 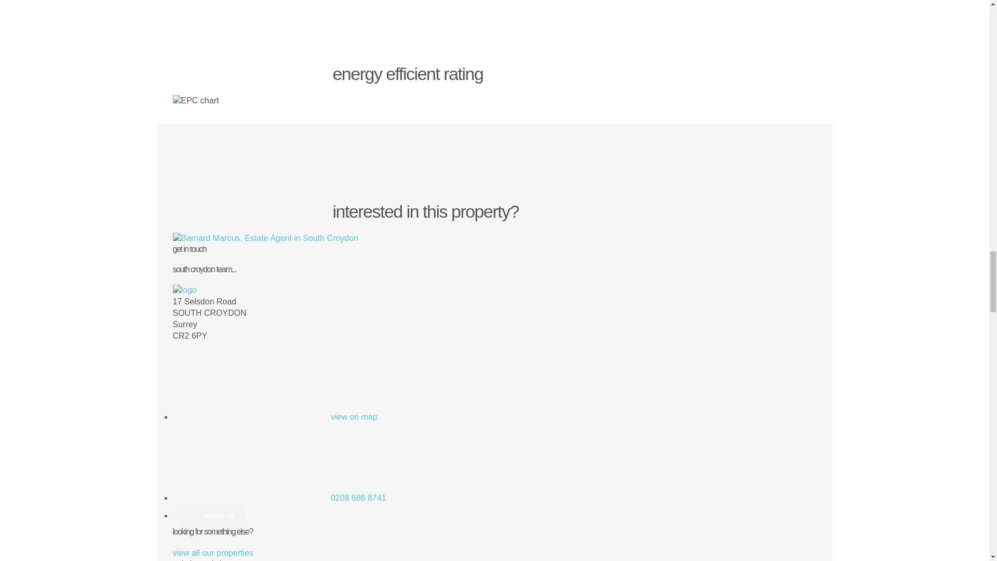 I want to click on Barnard Marcus South Croydon email, so click(x=211, y=515).